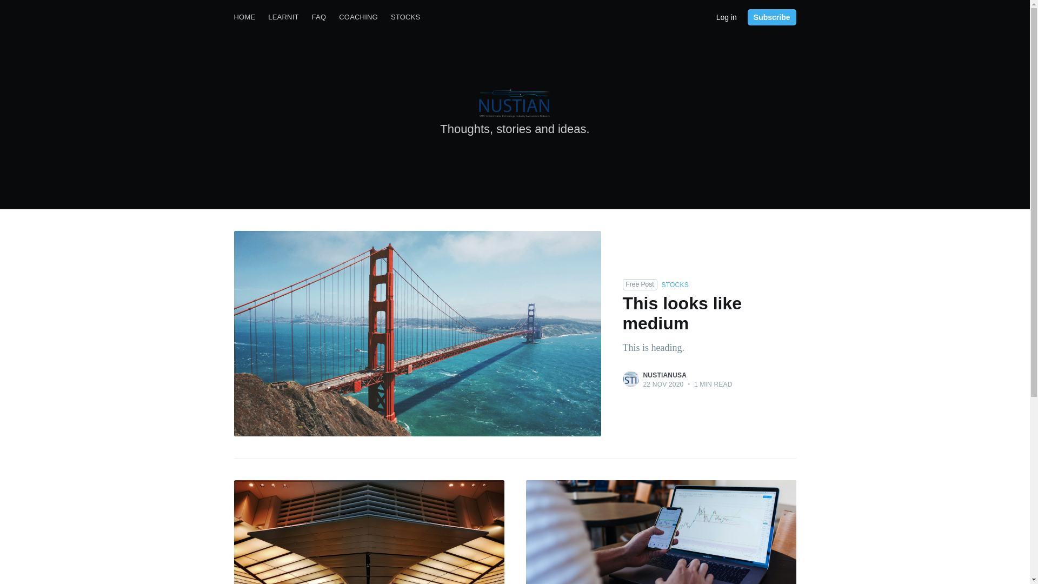 This screenshot has width=1038, height=584. I want to click on Log in, so click(244, 17).